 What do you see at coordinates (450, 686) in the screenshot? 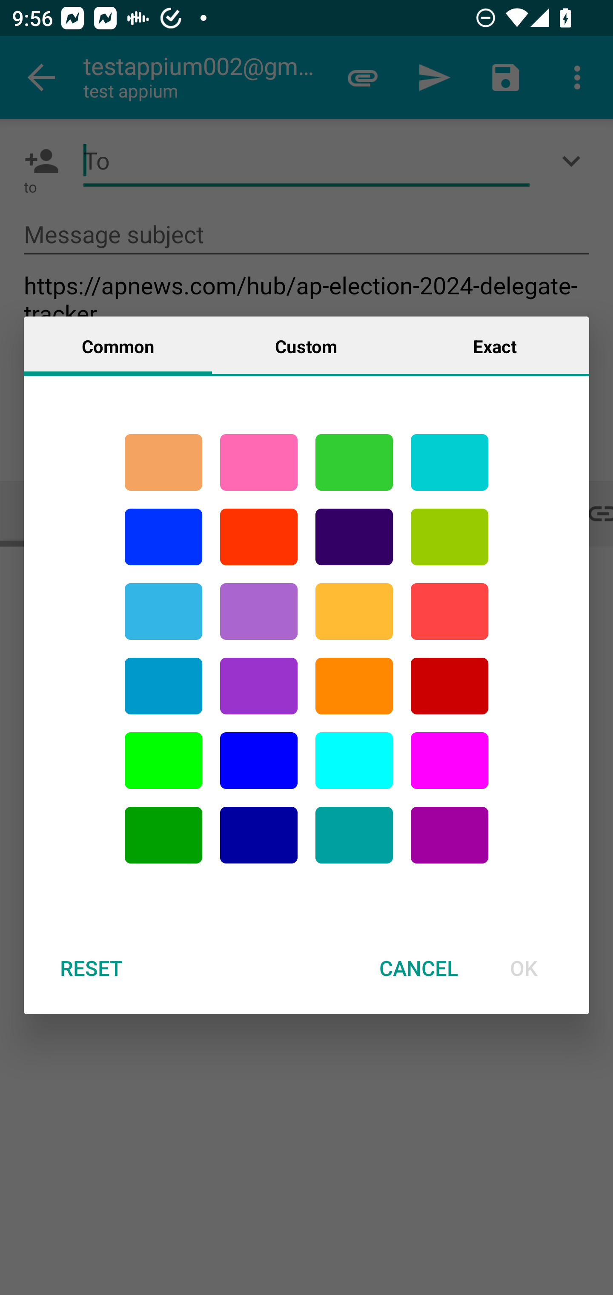
I see `Dark red` at bounding box center [450, 686].